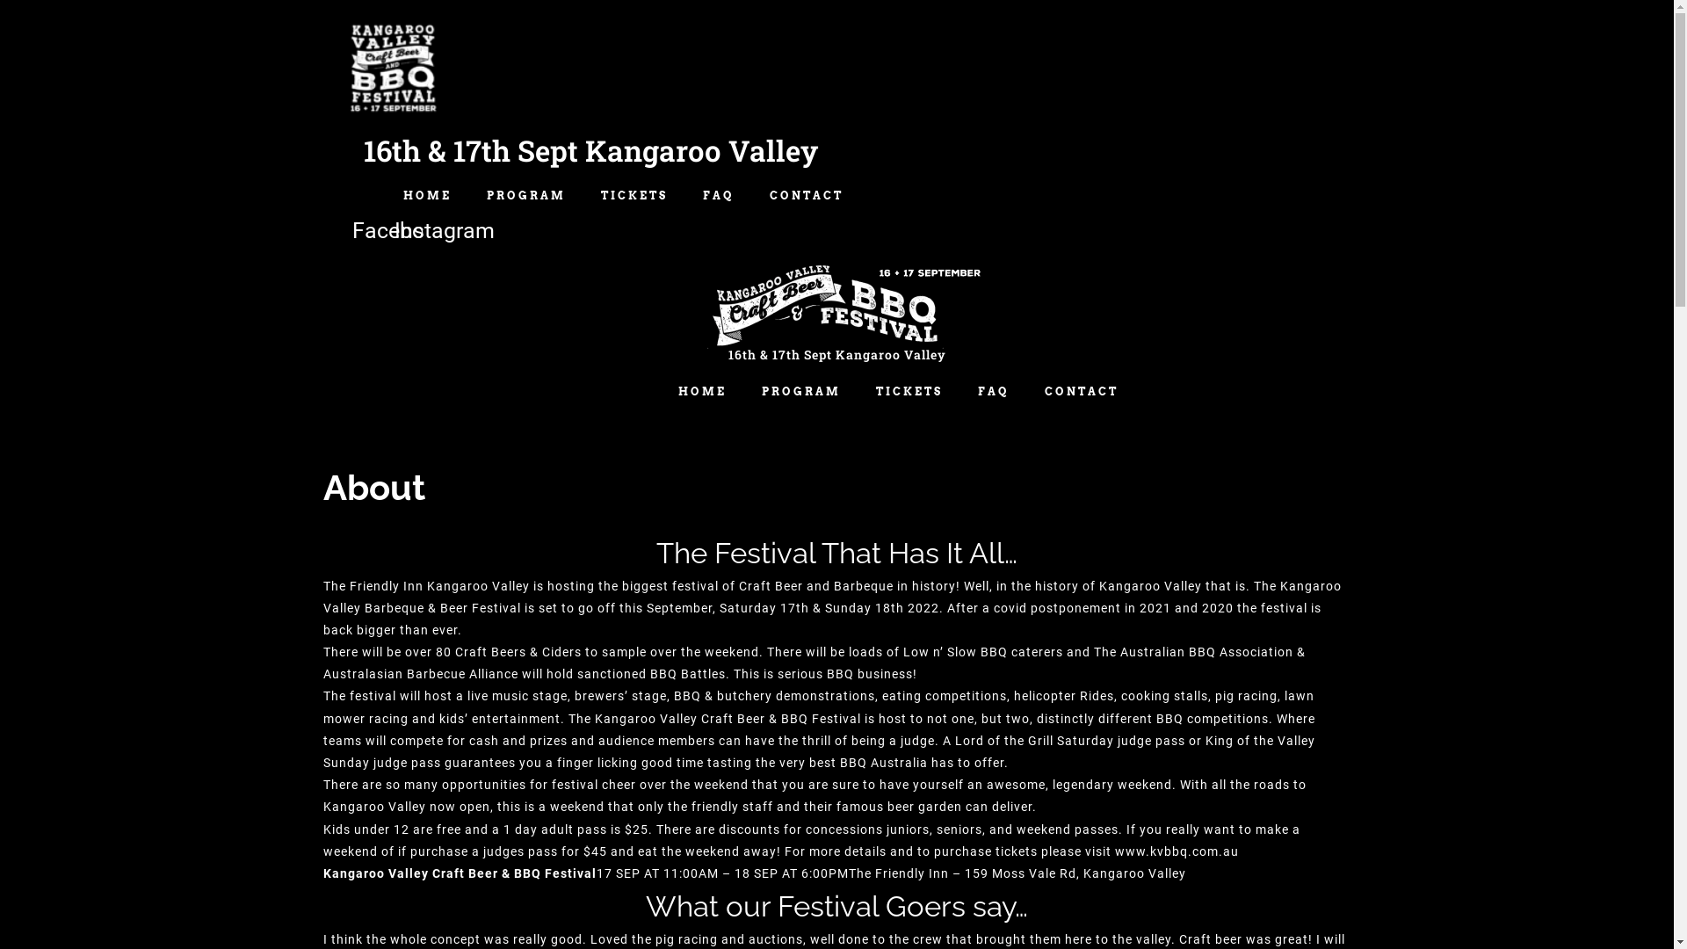  What do you see at coordinates (719, 196) in the screenshot?
I see `FAQ` at bounding box center [719, 196].